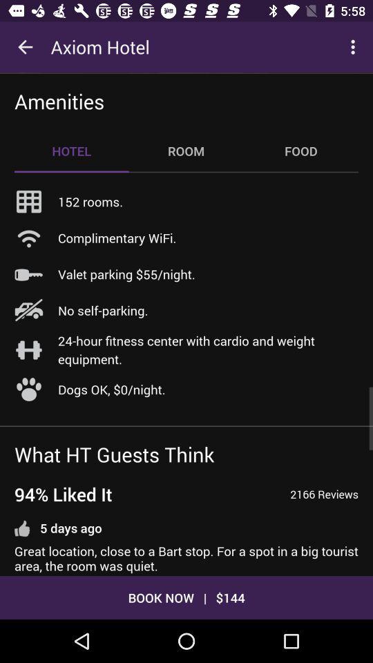  Describe the element at coordinates (186, 597) in the screenshot. I see `tap book now   |   $144` at that location.